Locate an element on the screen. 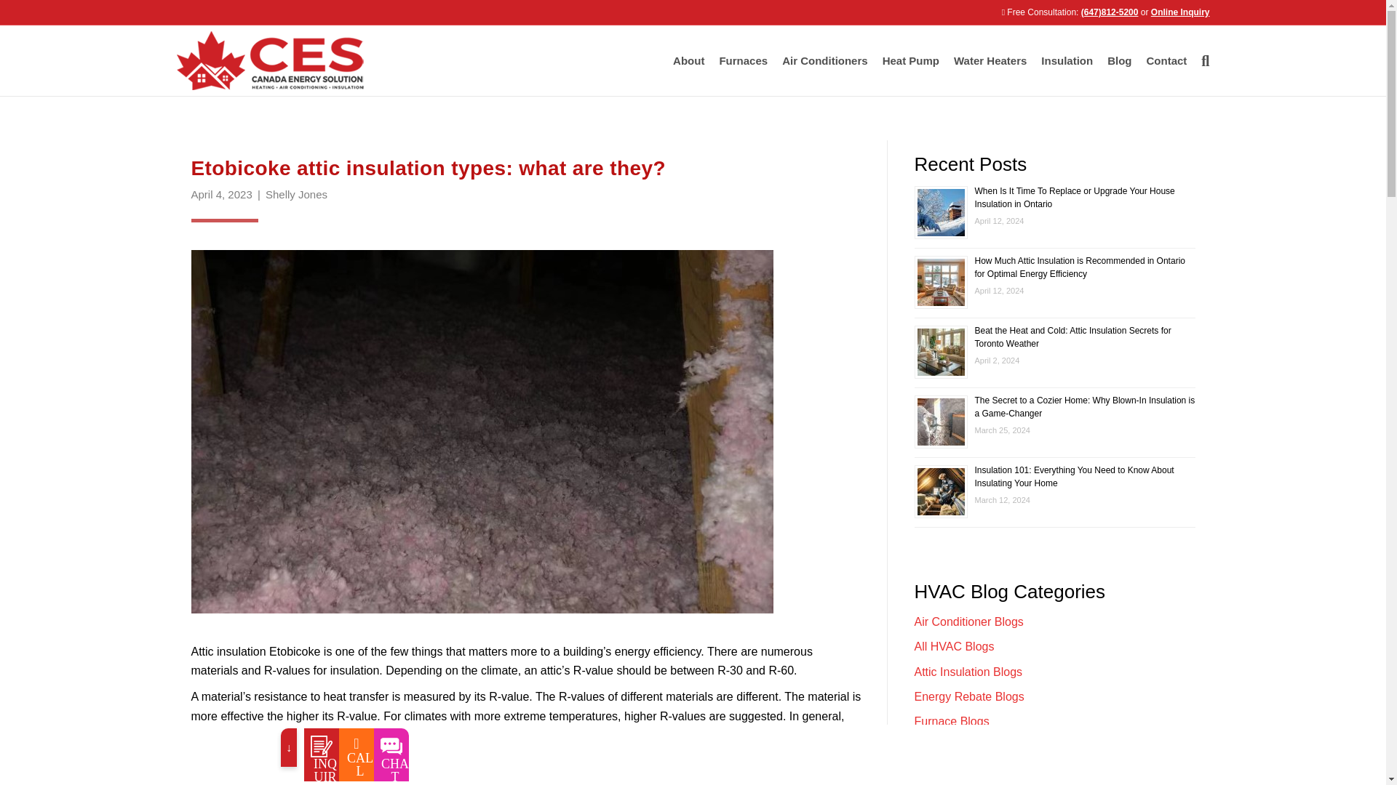 This screenshot has height=785, width=1397. Furnaces is located at coordinates (743, 61).